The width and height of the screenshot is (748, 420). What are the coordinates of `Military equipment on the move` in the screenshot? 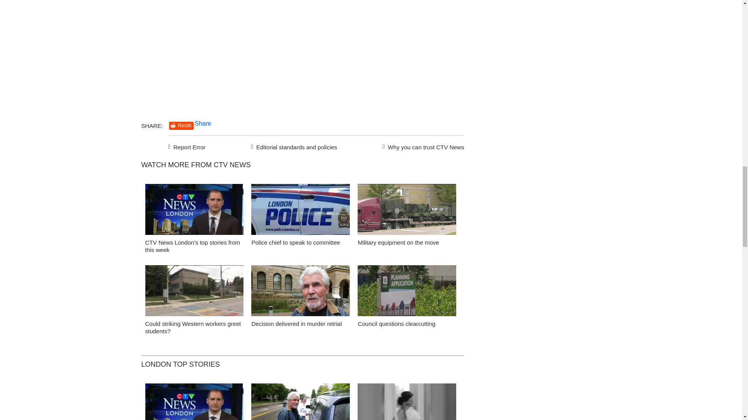 It's located at (407, 212).